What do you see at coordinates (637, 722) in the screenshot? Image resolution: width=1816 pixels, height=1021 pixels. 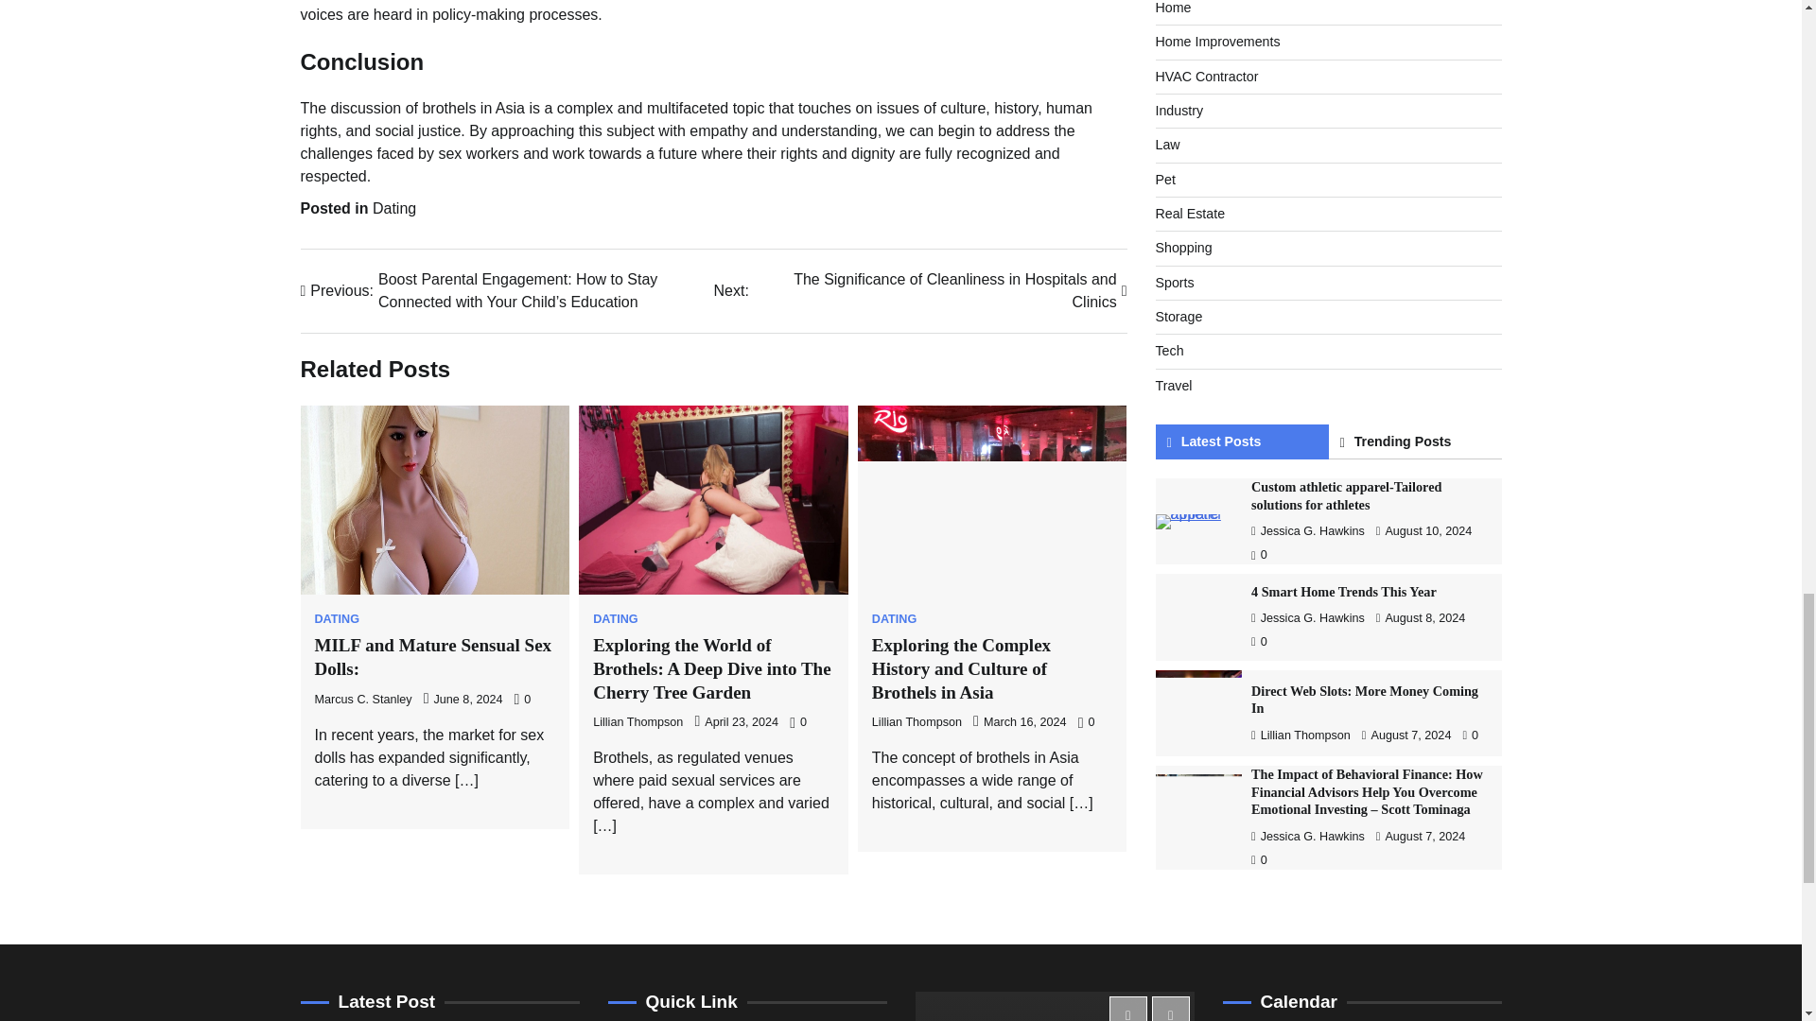 I see `Lillian Thompson` at bounding box center [637, 722].